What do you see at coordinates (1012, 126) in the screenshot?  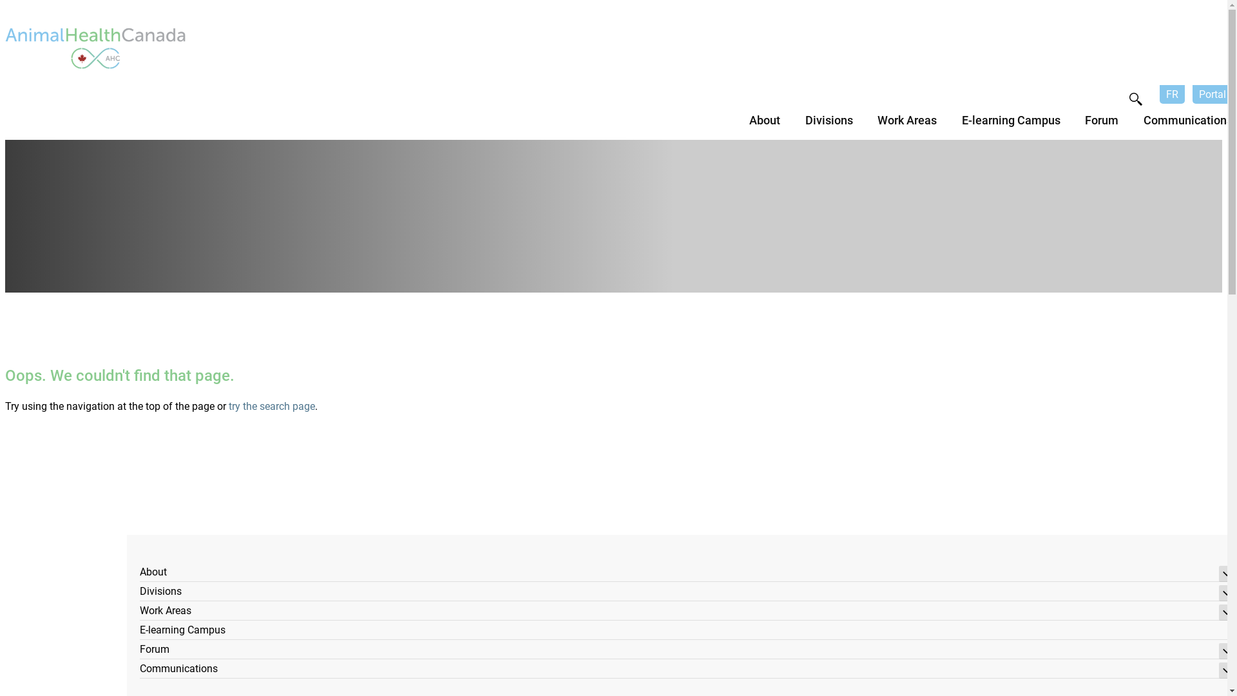 I see `E-learning Campus` at bounding box center [1012, 126].